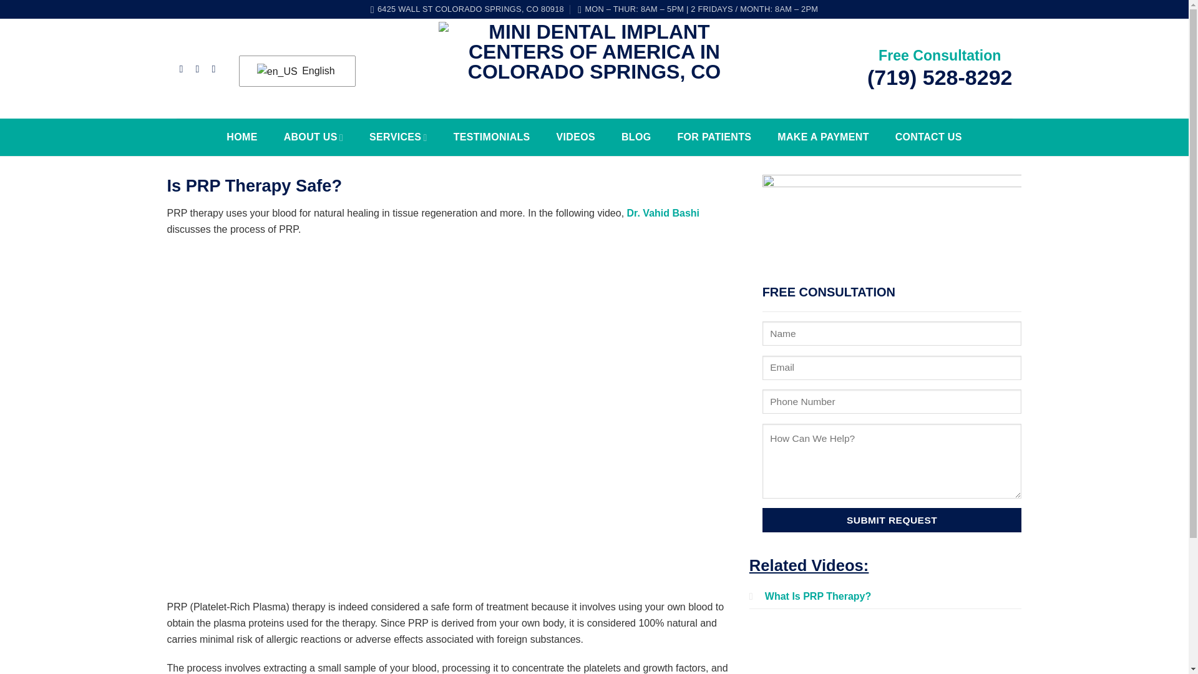 Image resolution: width=1198 pixels, height=674 pixels. Describe the element at coordinates (313, 137) in the screenshot. I see `ABOUT US` at that location.